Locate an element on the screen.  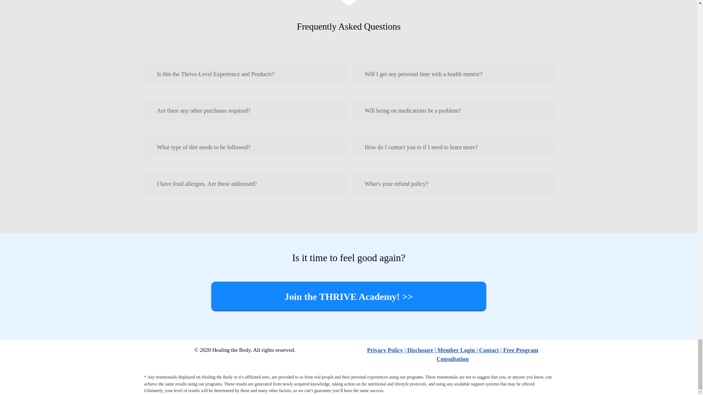
Member Login is located at coordinates (456, 350).